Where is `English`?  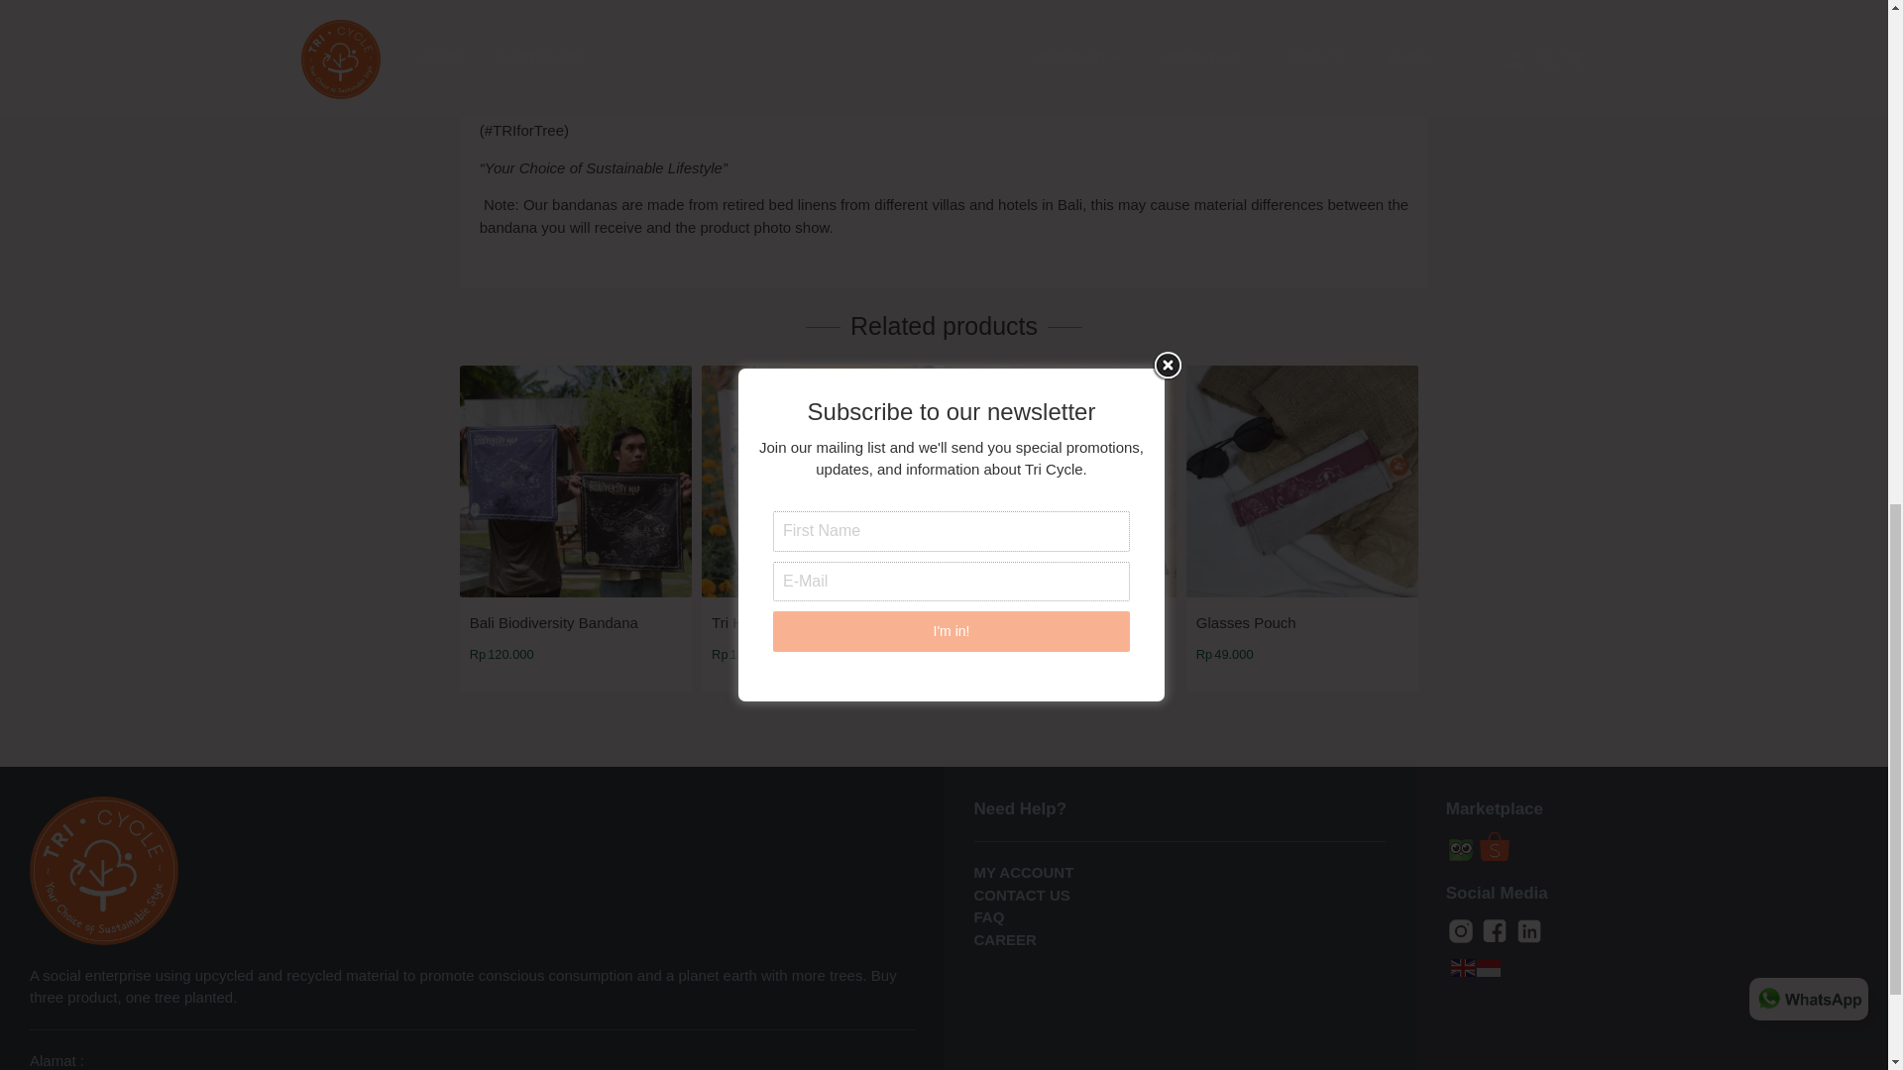 English is located at coordinates (1463, 965).